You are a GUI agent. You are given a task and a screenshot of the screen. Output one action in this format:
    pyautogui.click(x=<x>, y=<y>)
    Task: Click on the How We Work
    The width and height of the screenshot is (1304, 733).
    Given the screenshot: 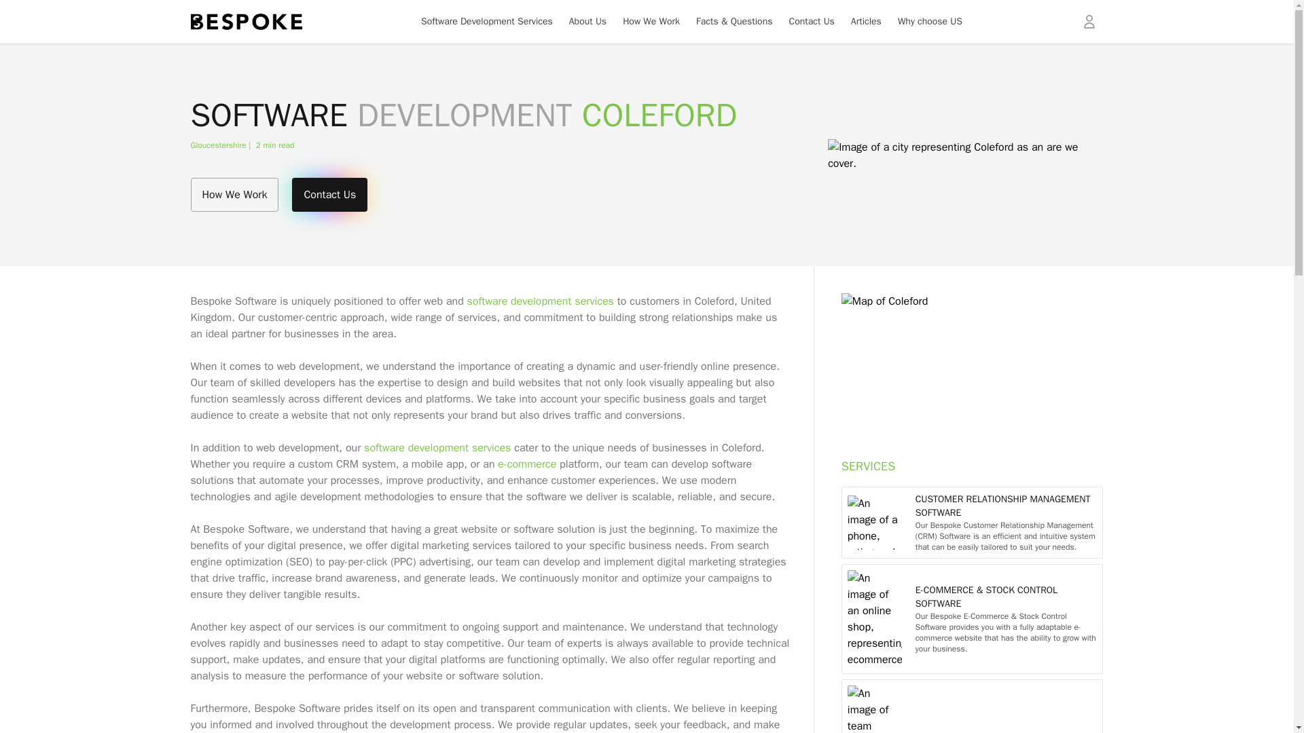 What is the action you would take?
    pyautogui.click(x=651, y=22)
    